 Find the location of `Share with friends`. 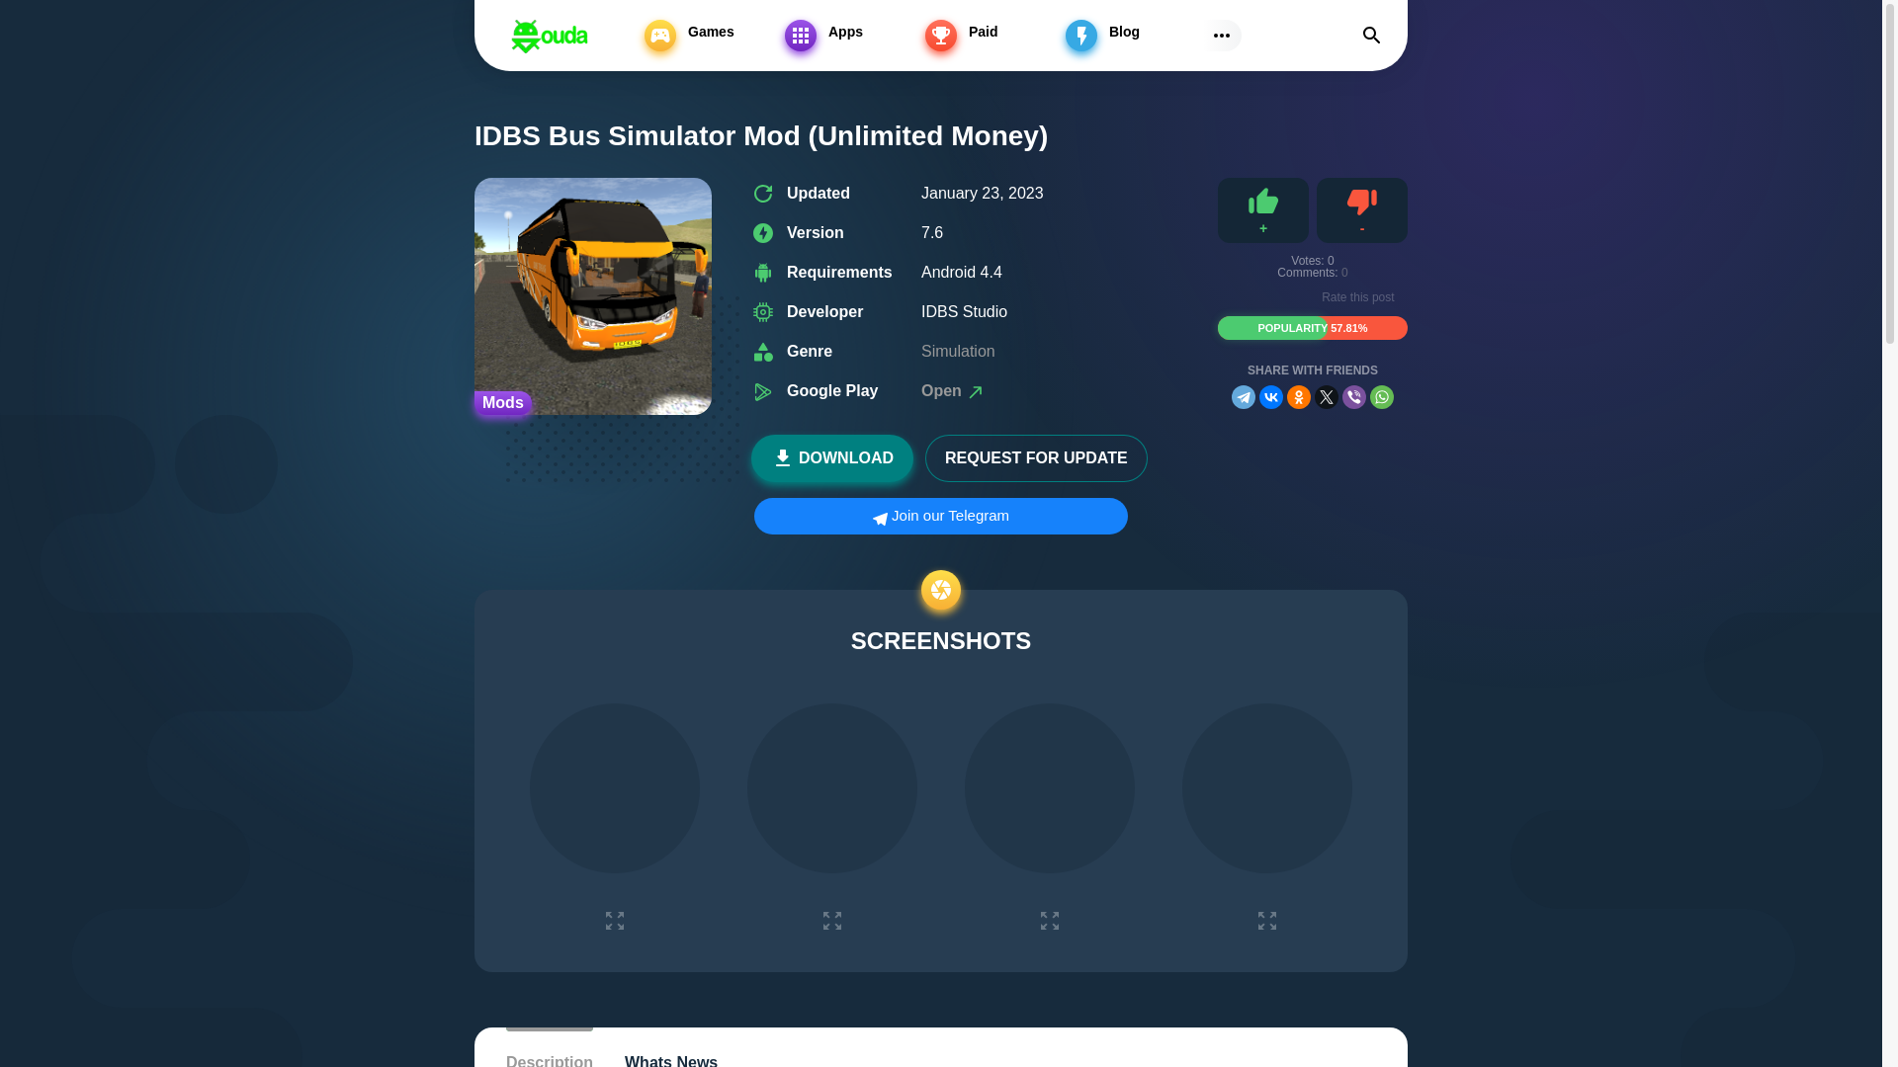

Share with friends is located at coordinates (957, 350).